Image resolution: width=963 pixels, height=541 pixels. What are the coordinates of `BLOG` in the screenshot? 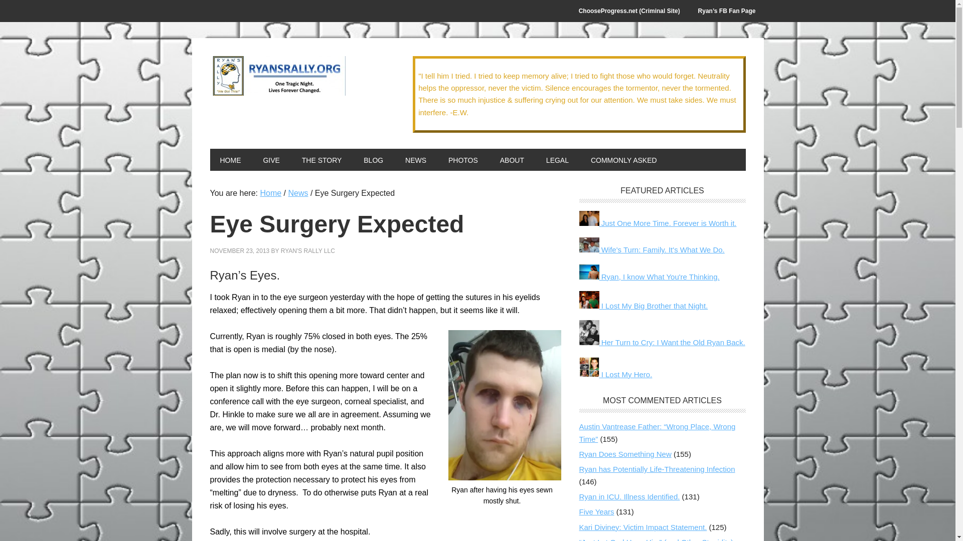 It's located at (373, 160).